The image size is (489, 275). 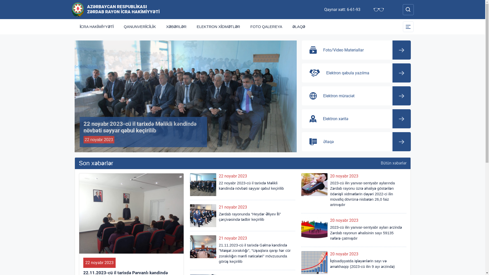 What do you see at coordinates (140, 27) in the screenshot?
I see `QANUNVERICILIK` at bounding box center [140, 27].